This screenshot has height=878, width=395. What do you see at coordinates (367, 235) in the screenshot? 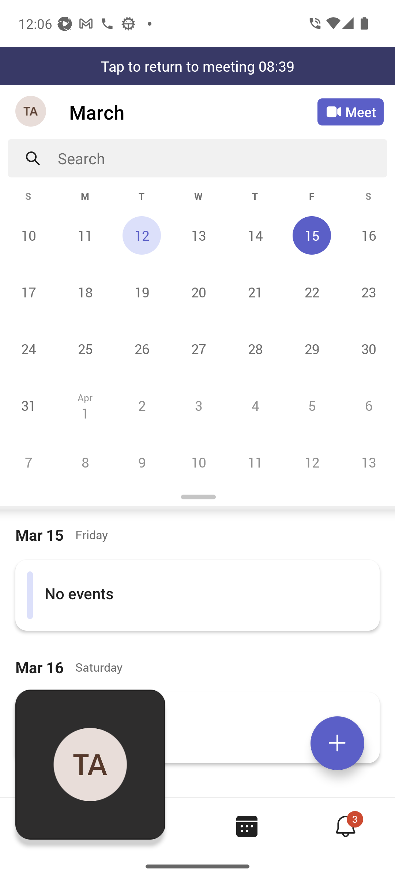
I see `Saturday, March 16 16` at bounding box center [367, 235].